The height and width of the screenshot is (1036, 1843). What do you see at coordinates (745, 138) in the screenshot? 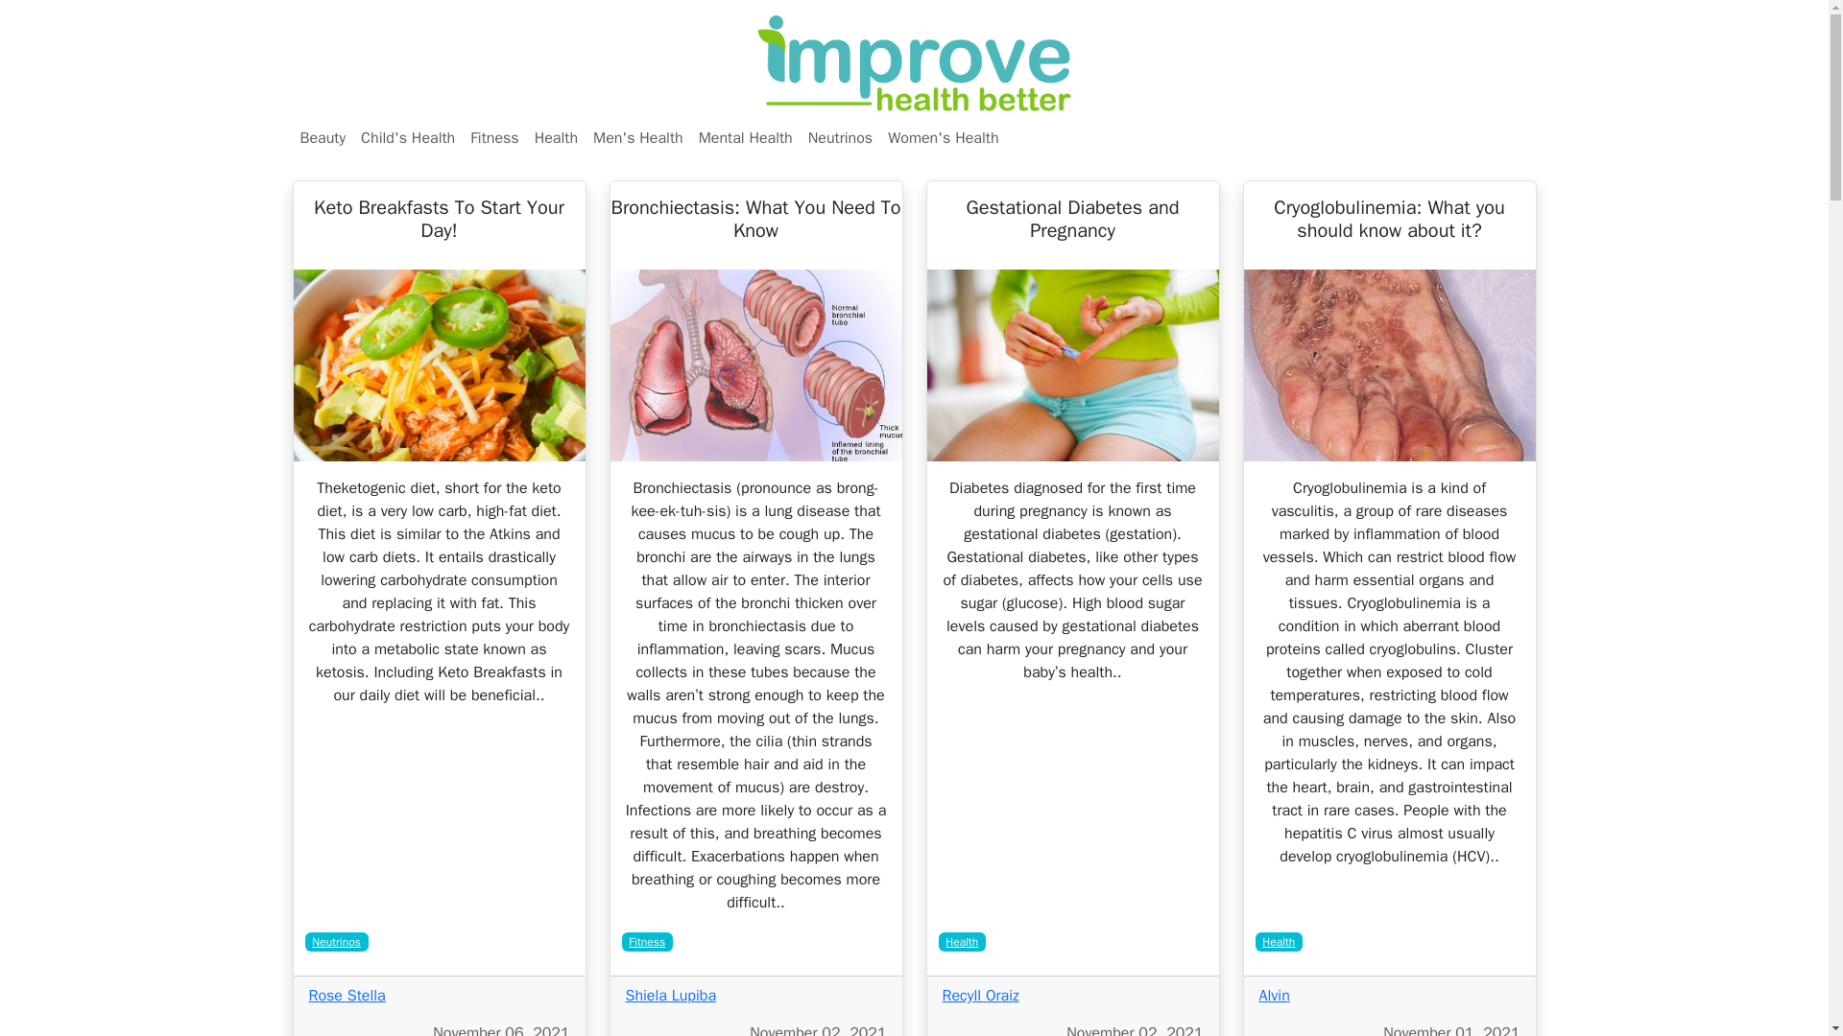
I see `Mental Health` at bounding box center [745, 138].